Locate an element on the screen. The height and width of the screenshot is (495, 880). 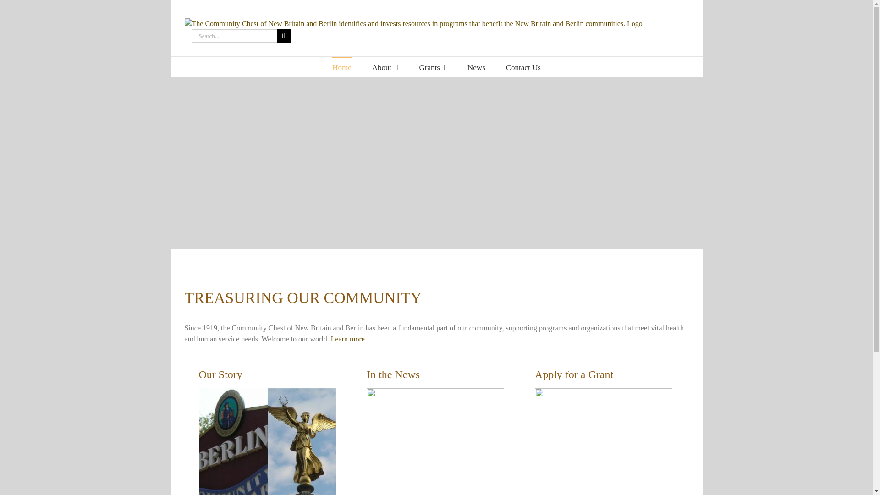
Our Story is located at coordinates (269, 374).